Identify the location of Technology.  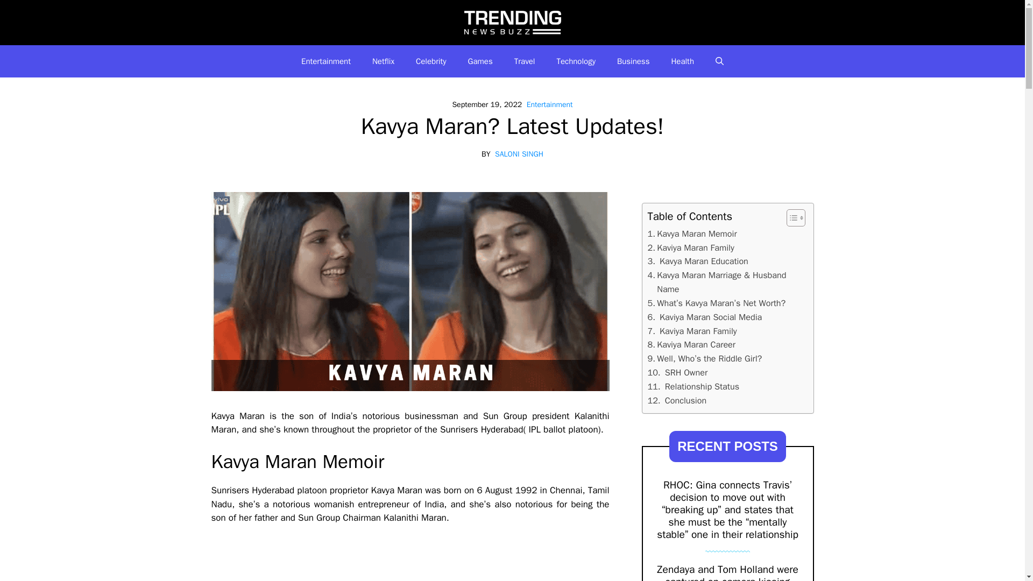
(576, 61).